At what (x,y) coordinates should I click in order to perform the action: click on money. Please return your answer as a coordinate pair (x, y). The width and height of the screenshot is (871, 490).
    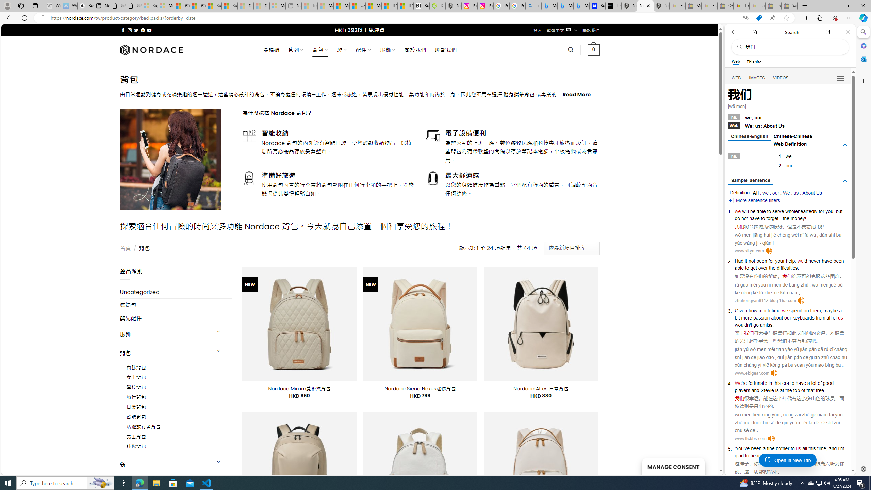
    Looking at the image, I should click on (797, 218).